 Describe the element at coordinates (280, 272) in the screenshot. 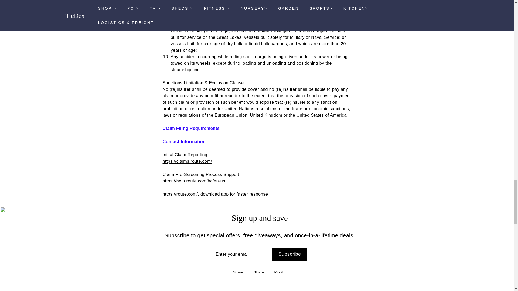

I see `Pin on Pinterest` at that location.